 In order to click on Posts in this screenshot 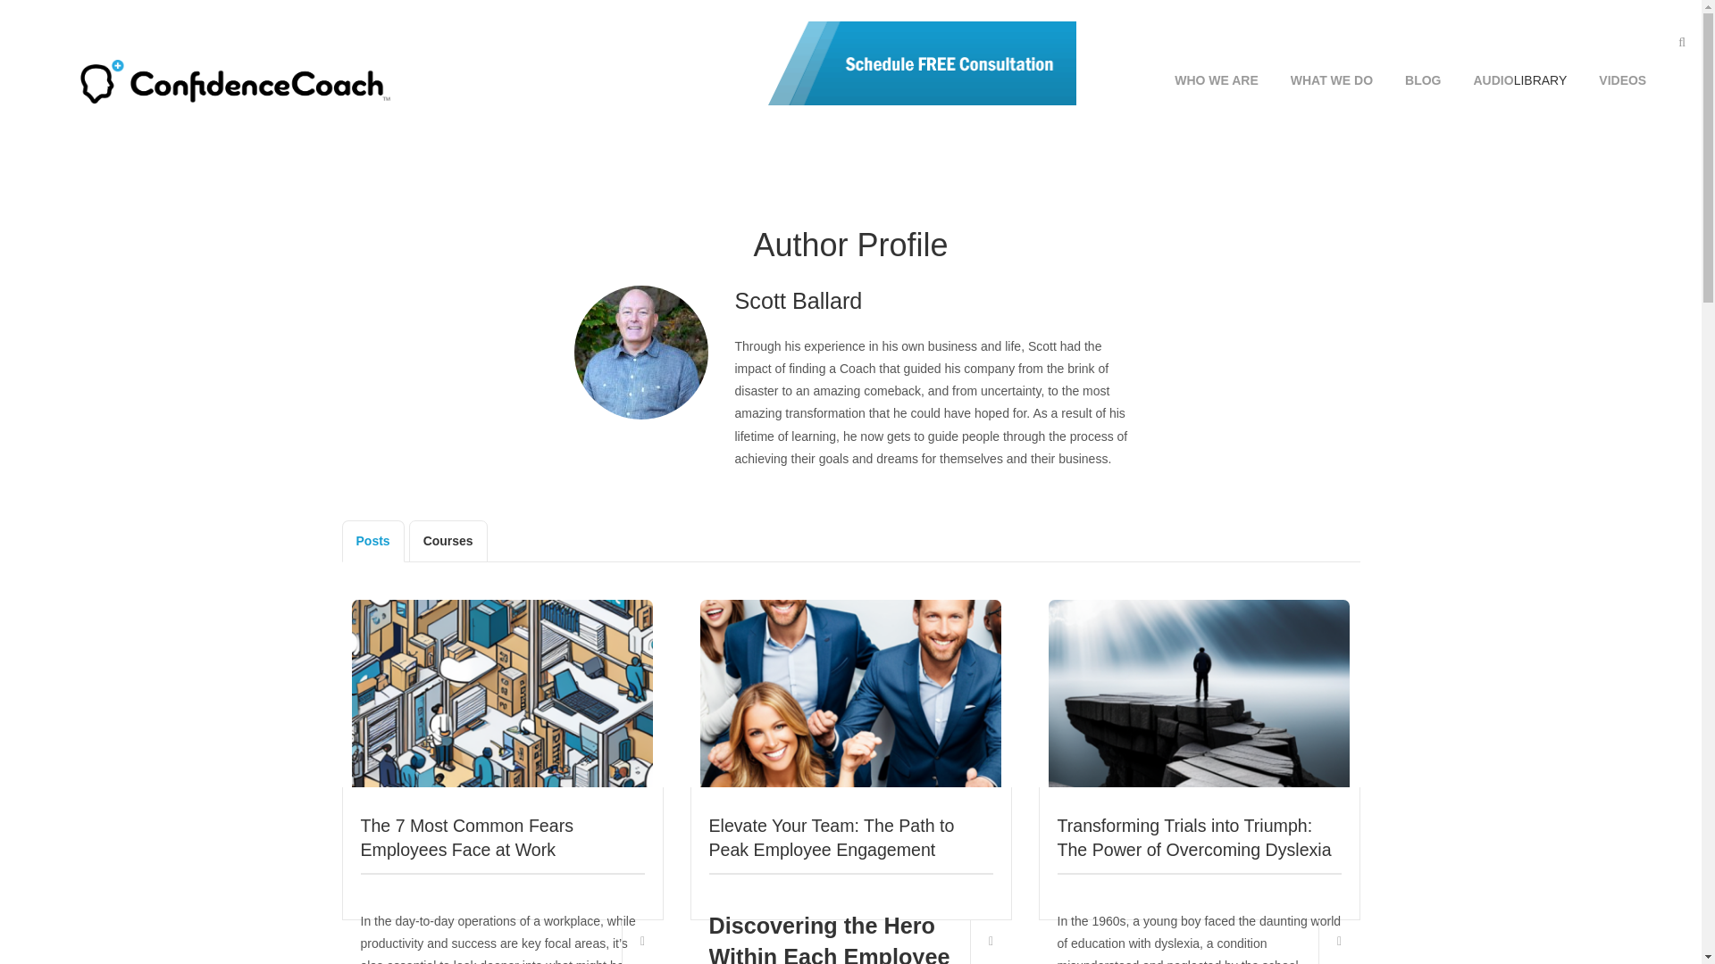, I will do `click(372, 541)`.